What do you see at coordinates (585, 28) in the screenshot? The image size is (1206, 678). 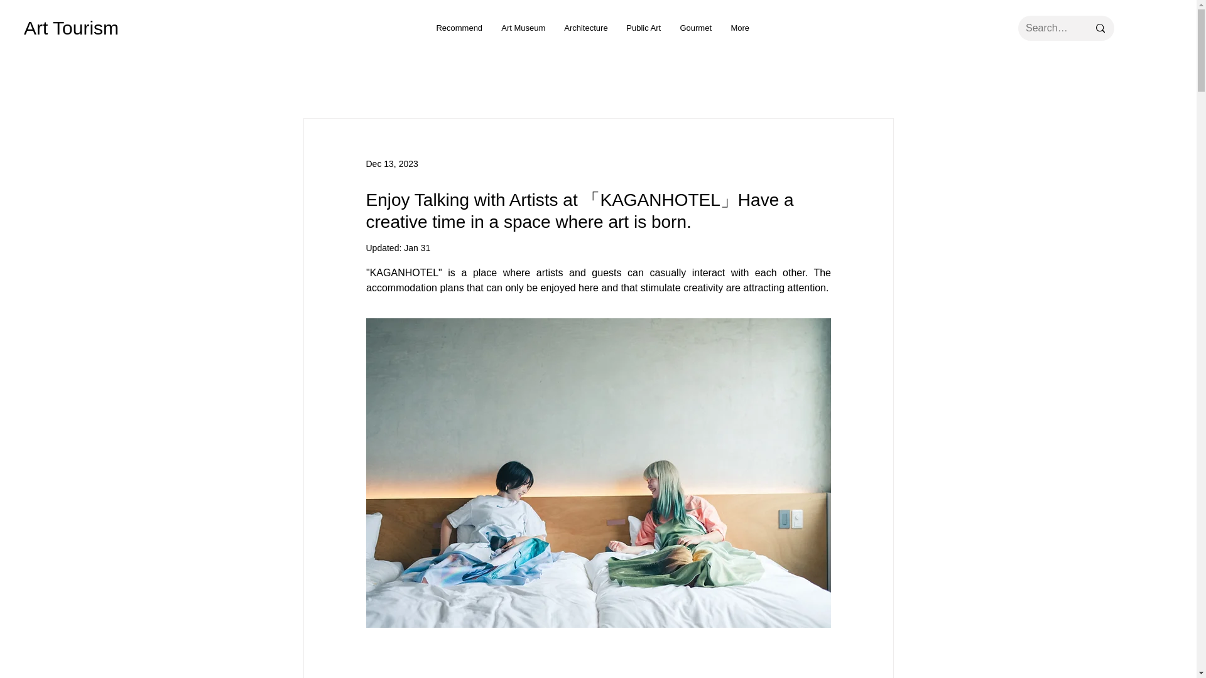 I see `Architecture` at bounding box center [585, 28].